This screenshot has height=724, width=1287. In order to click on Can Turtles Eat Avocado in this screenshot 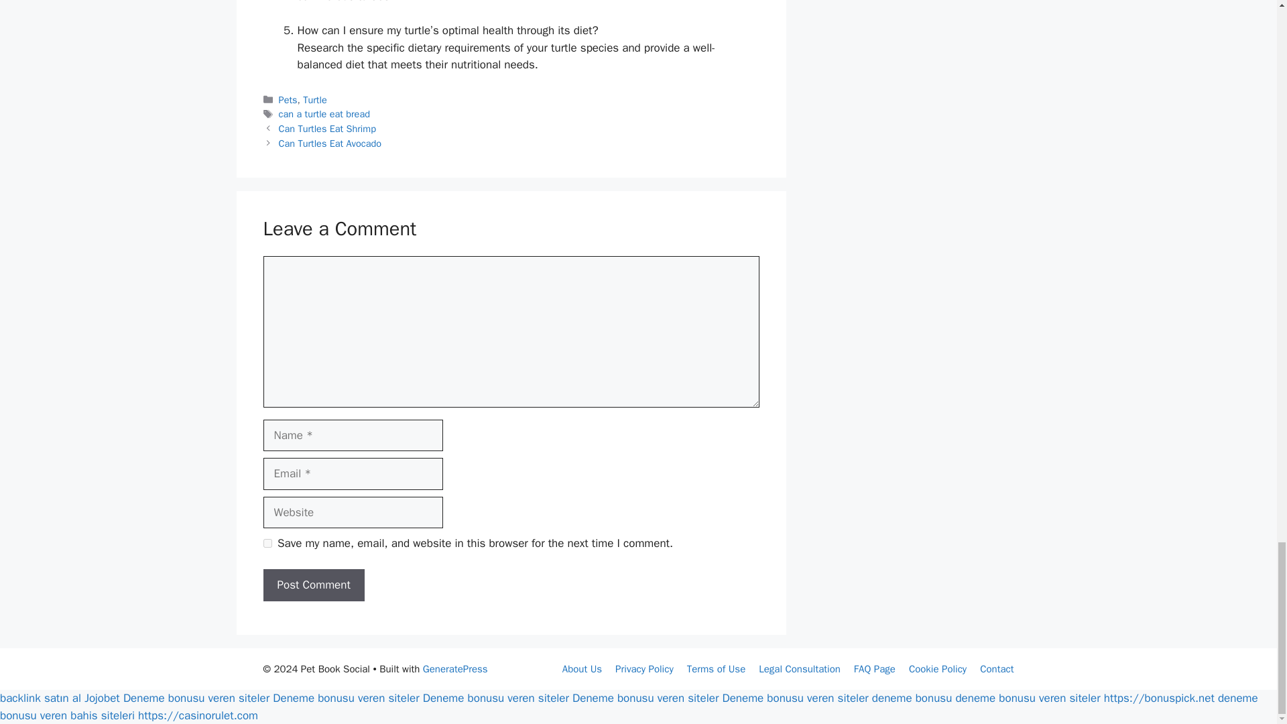, I will do `click(330, 143)`.